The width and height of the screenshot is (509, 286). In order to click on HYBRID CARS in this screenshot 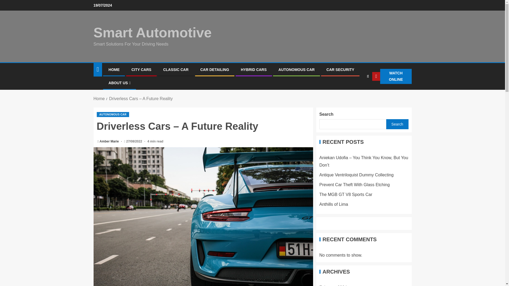, I will do `click(254, 69)`.